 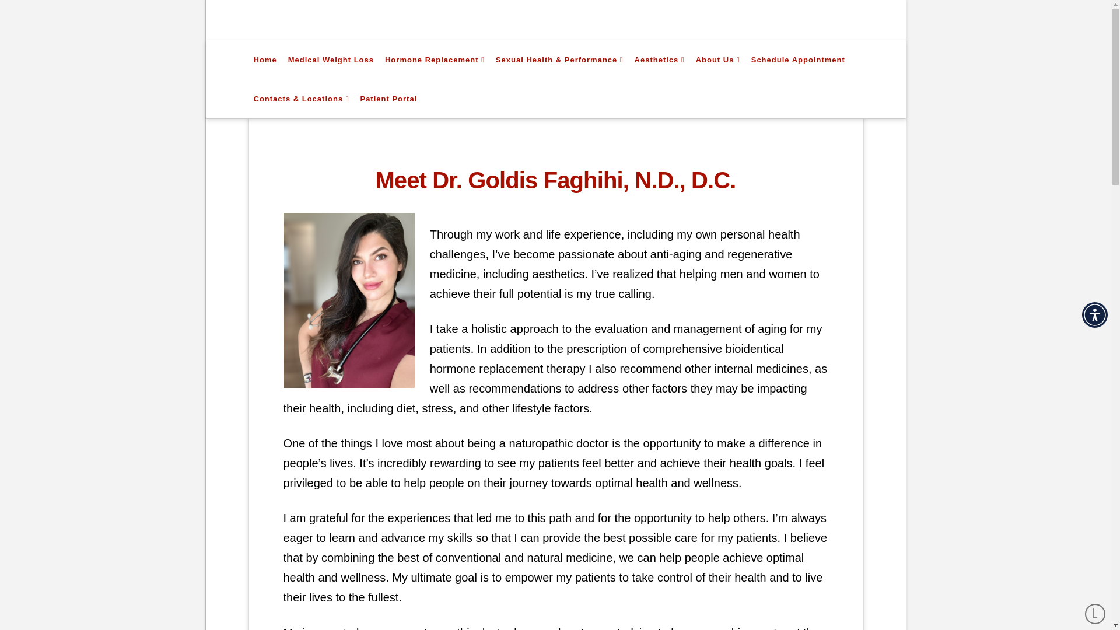 I want to click on Accessibility Menu, so click(x=1094, y=315).